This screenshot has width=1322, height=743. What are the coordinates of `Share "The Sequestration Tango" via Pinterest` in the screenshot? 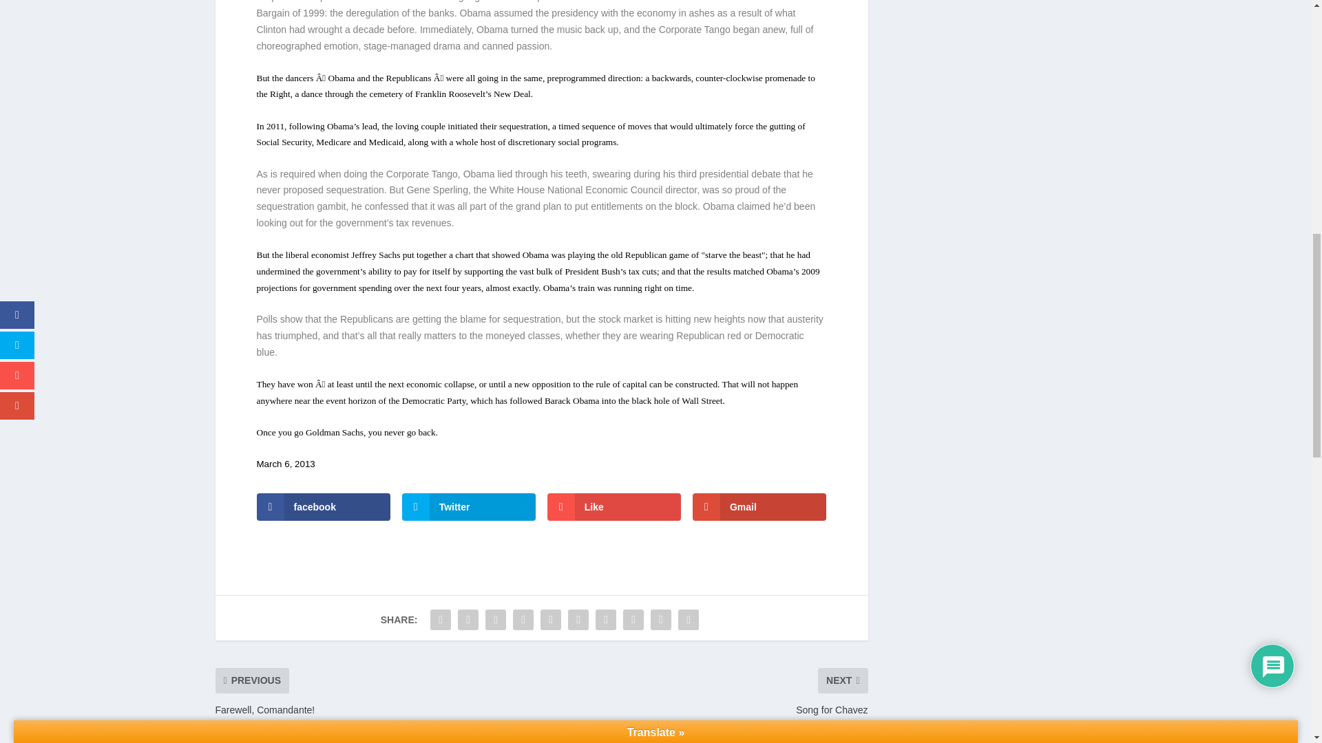 It's located at (550, 620).